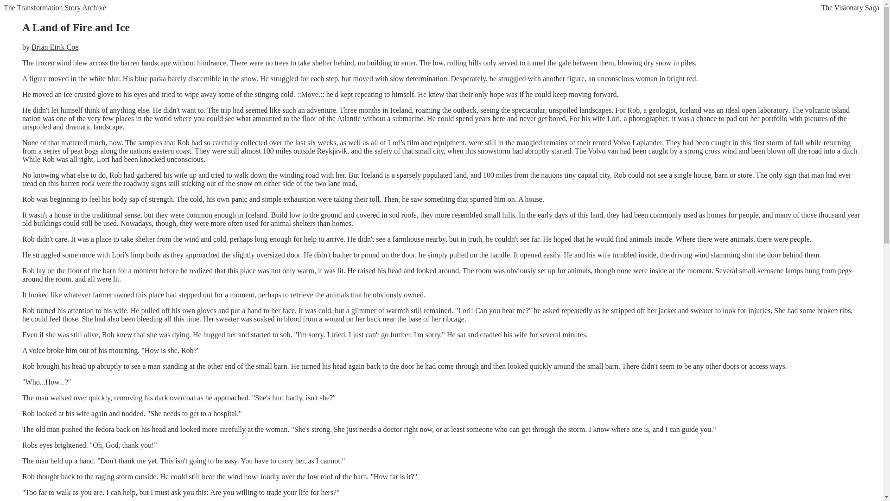  Describe the element at coordinates (850, 7) in the screenshot. I see `The Visionary Saga` at that location.